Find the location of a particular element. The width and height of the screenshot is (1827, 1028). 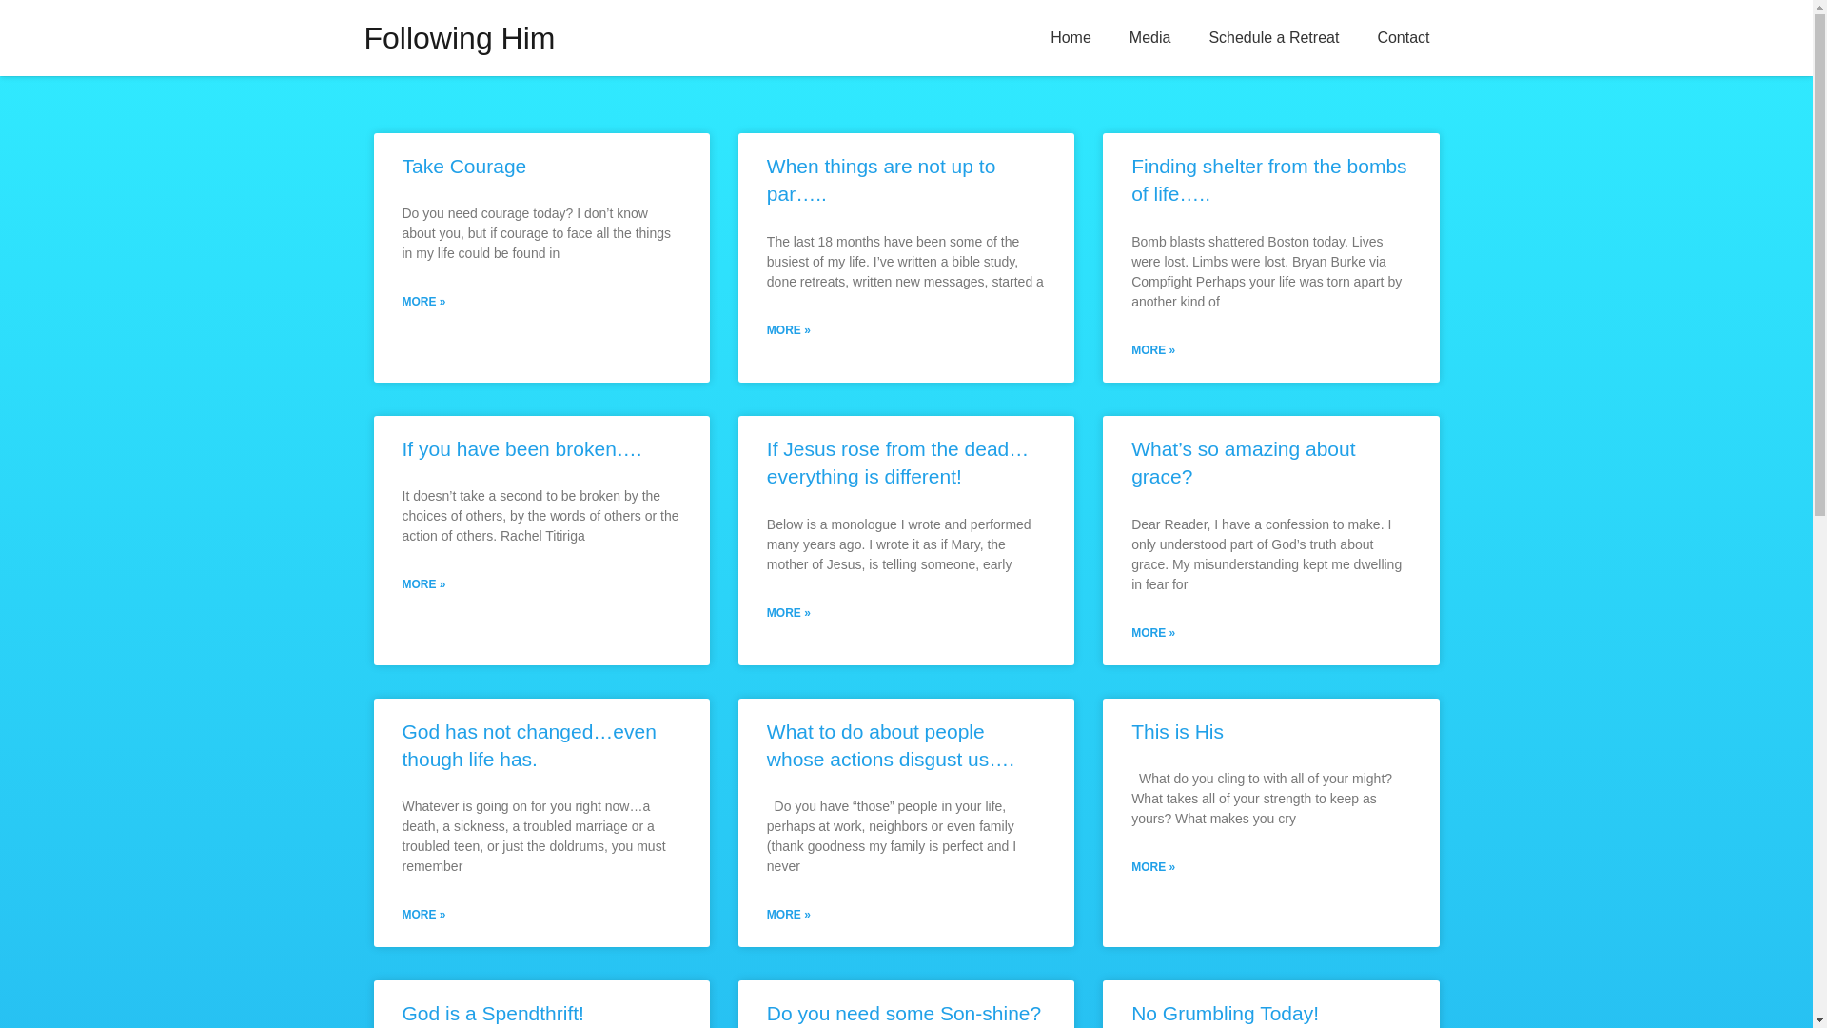

Do you need some Son-shine? is located at coordinates (904, 1013).